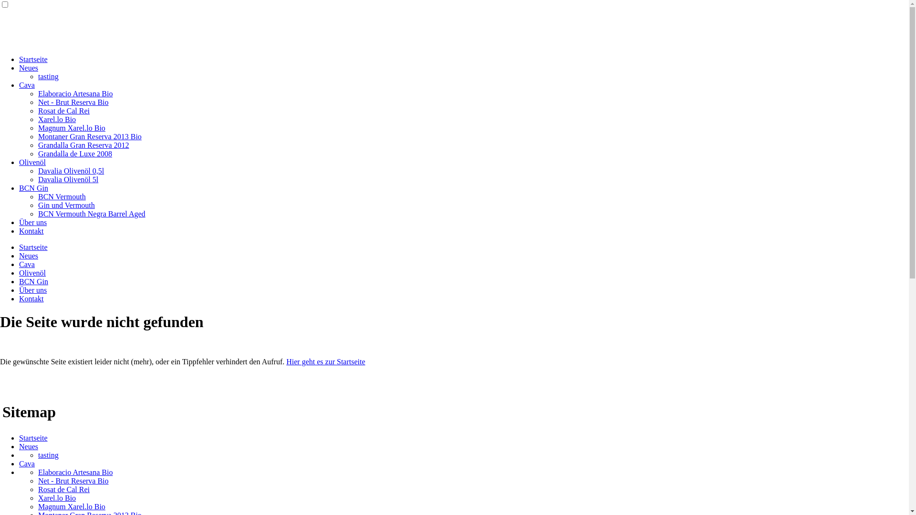  I want to click on Gin und Vermouth, so click(67, 205).